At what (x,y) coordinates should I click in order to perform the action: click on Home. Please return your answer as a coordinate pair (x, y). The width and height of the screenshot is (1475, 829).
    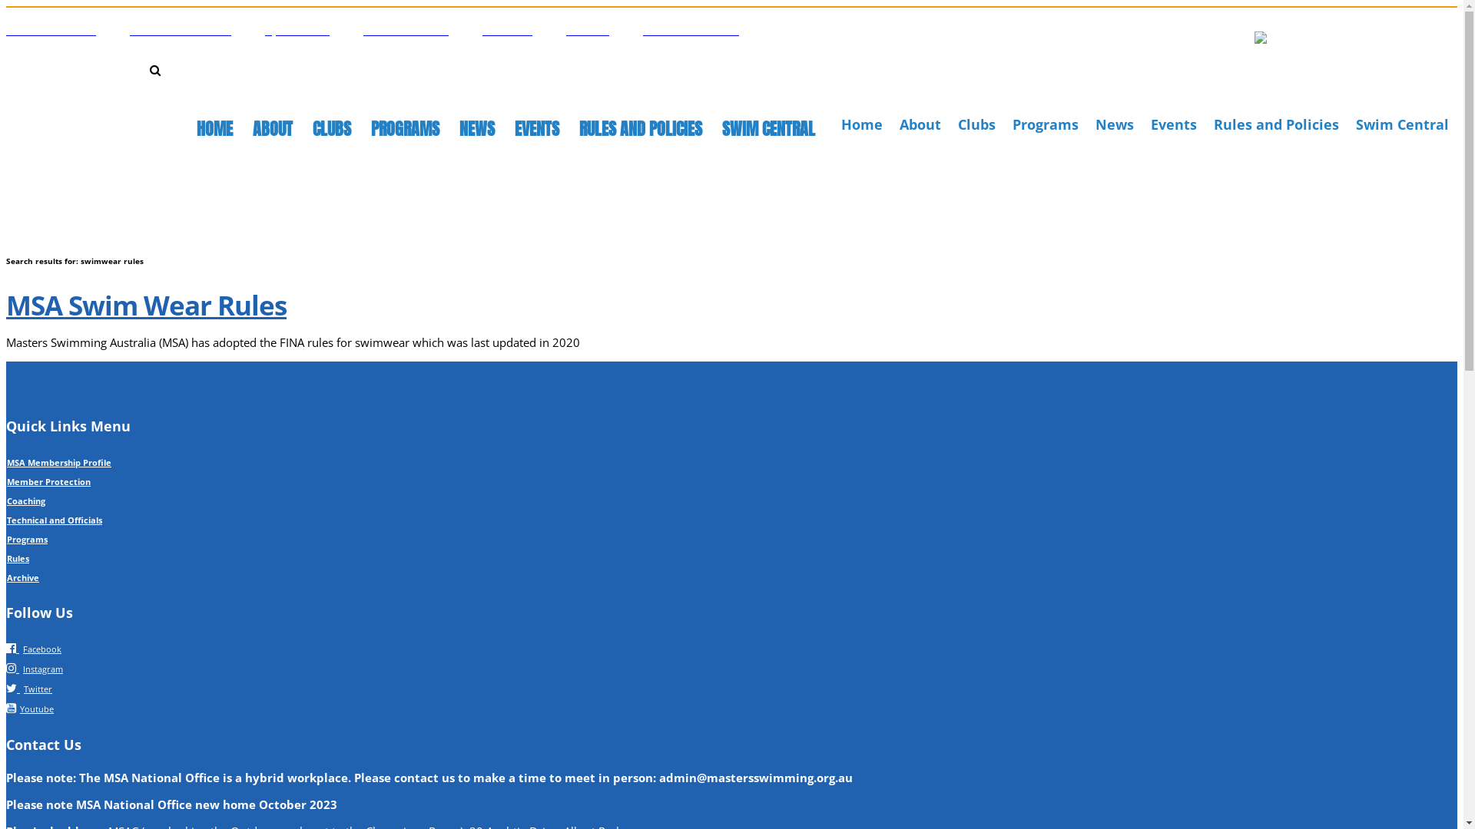
    Looking at the image, I should click on (862, 124).